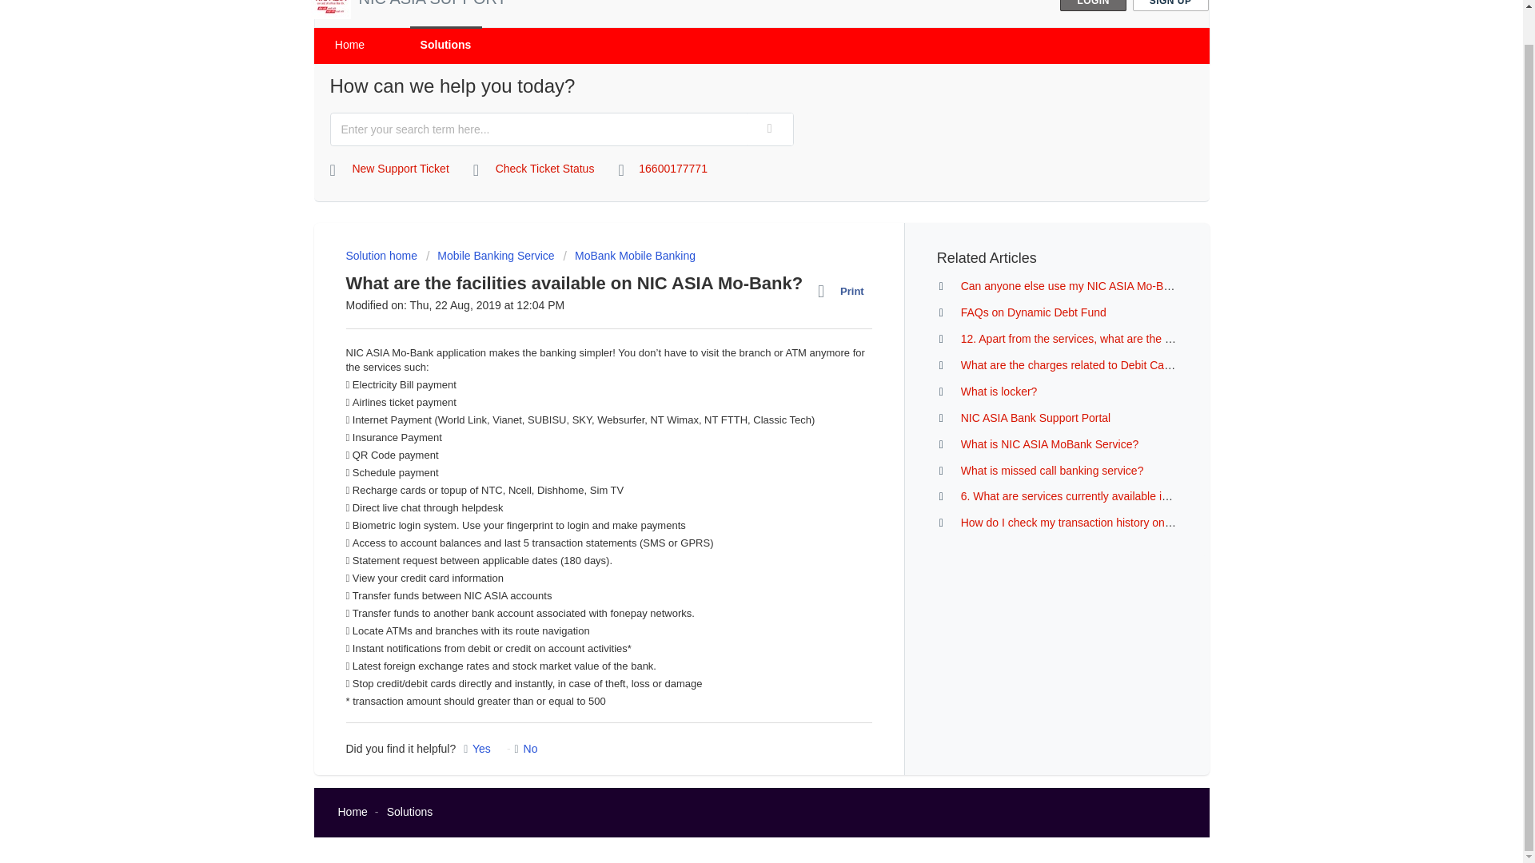  I want to click on Check Ticket Status, so click(534, 169).